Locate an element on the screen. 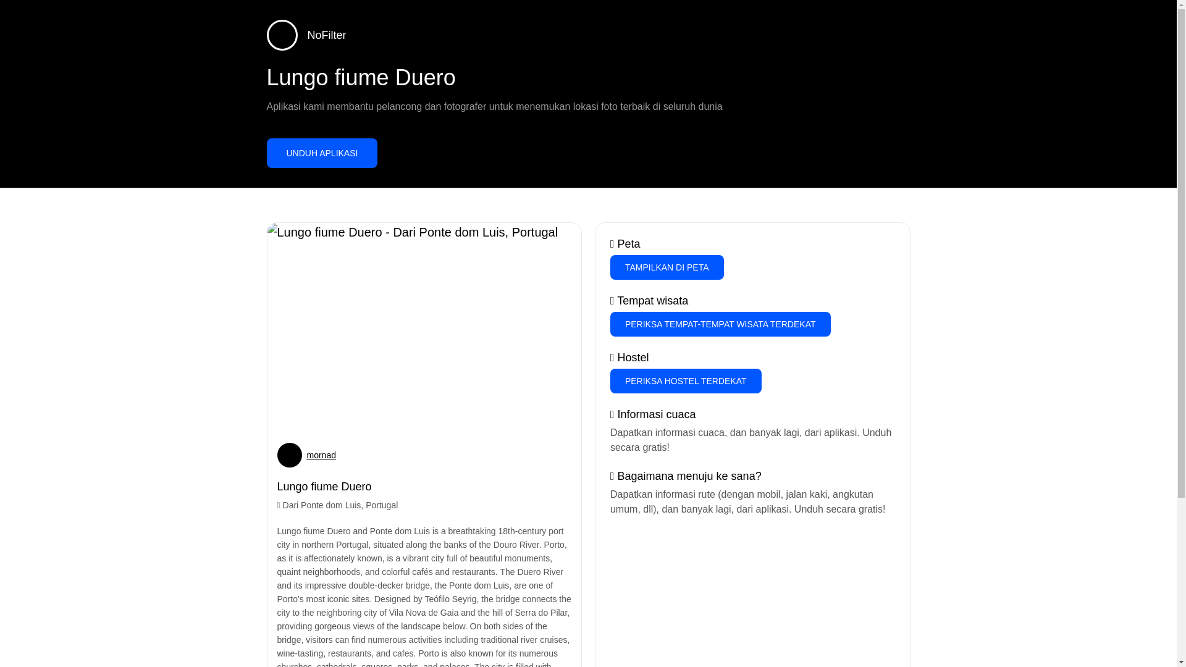 The width and height of the screenshot is (1186, 667). UNDUH APLIKASI is located at coordinates (322, 153).